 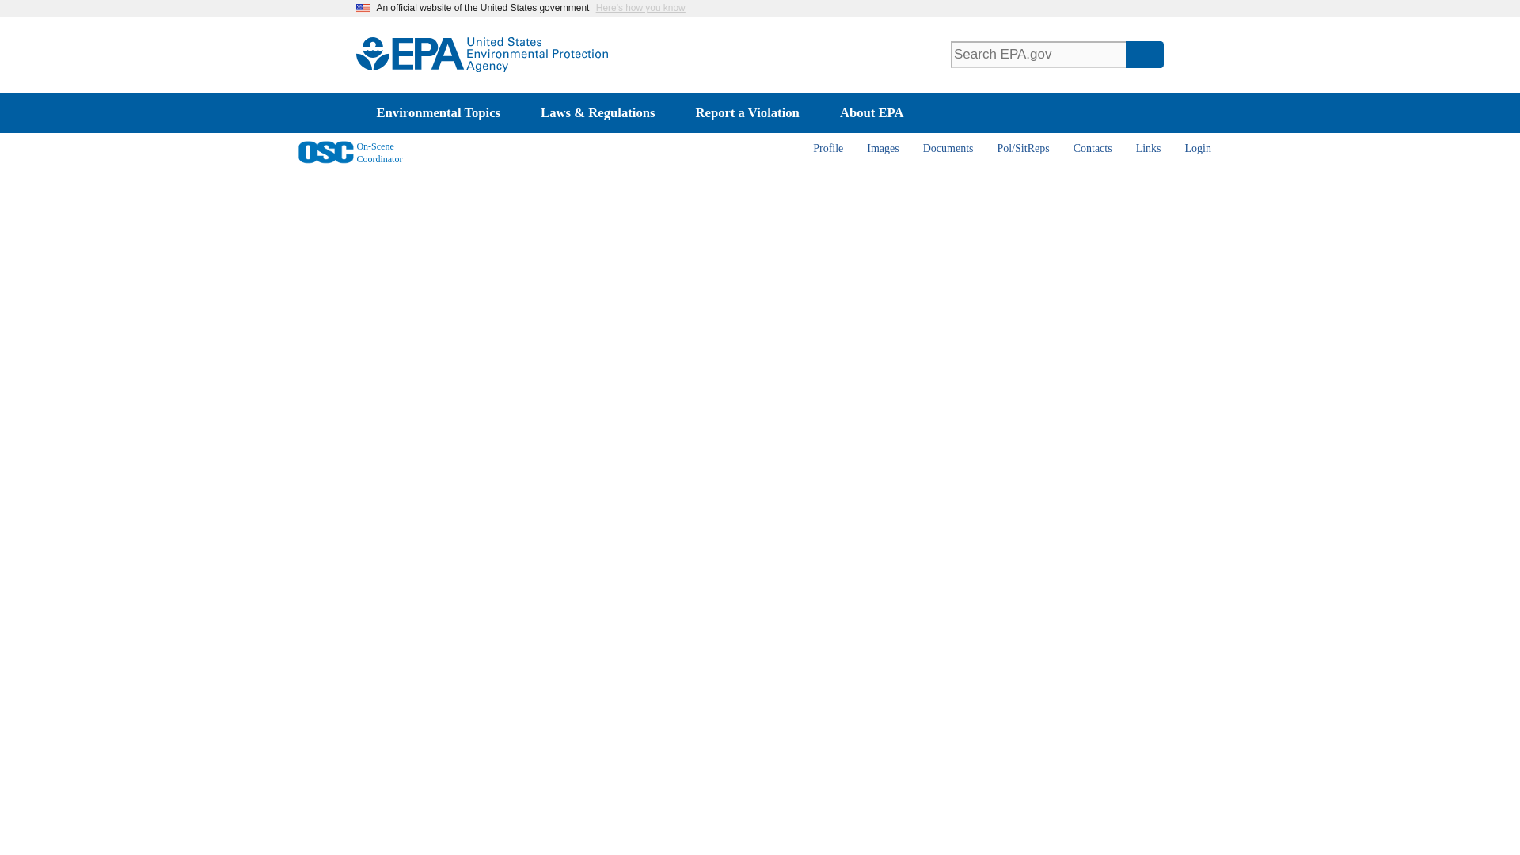 I want to click on Documents, so click(x=948, y=149).